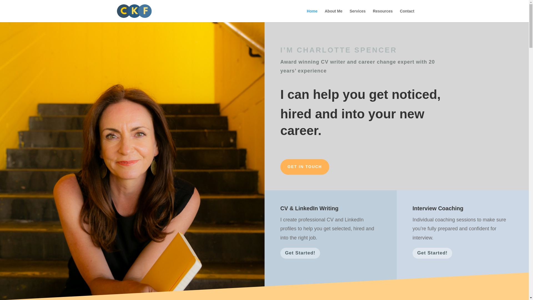 This screenshot has width=533, height=300. Describe the element at coordinates (383, 16) in the screenshot. I see `Resources` at that location.